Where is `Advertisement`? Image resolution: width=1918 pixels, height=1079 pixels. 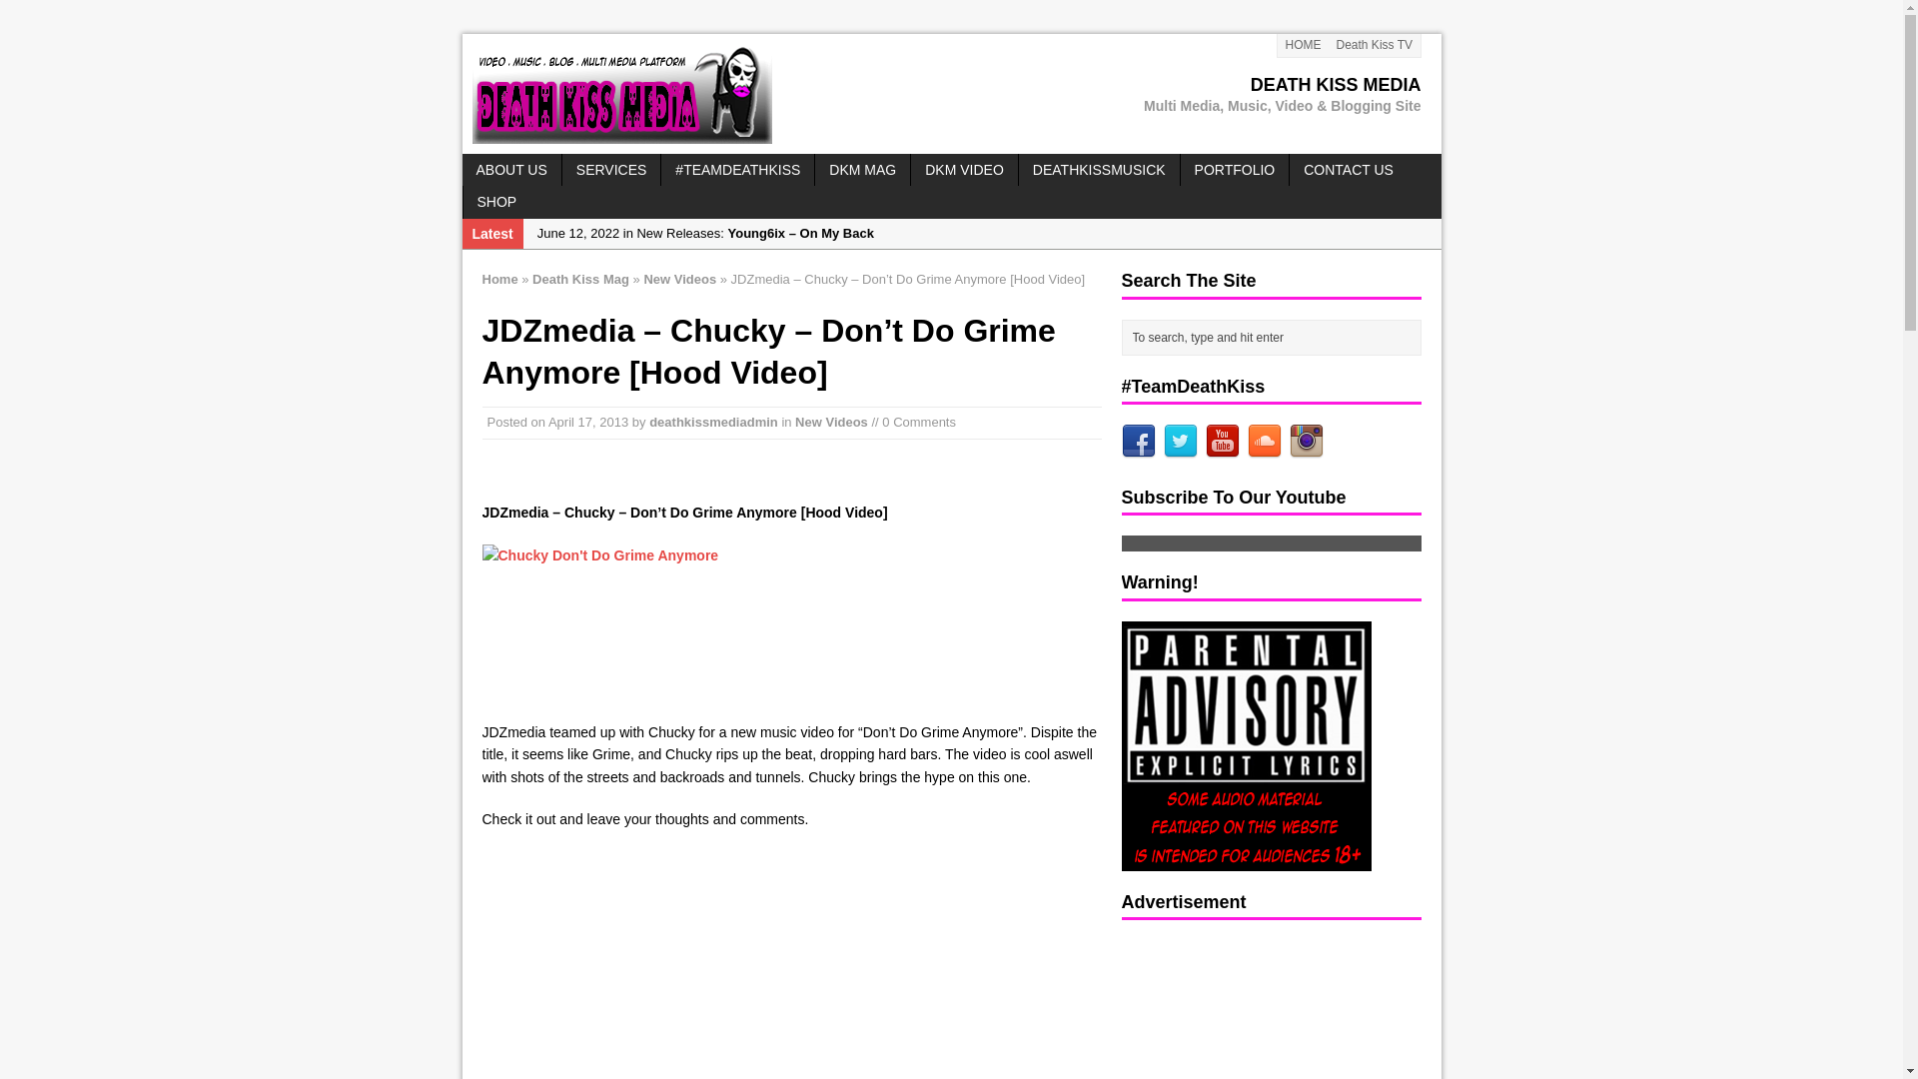 Advertisement is located at coordinates (1245, 1009).